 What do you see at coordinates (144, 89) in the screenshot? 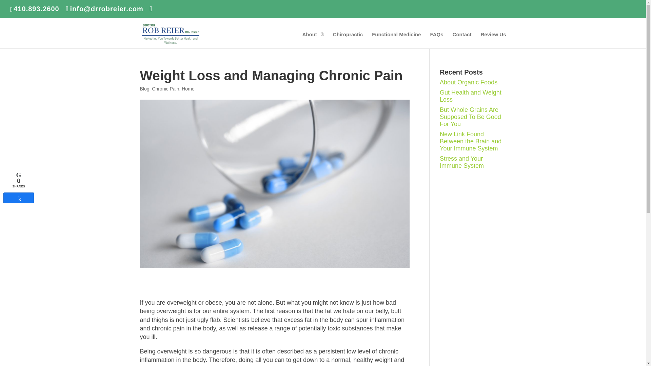
I see `Blog` at bounding box center [144, 89].